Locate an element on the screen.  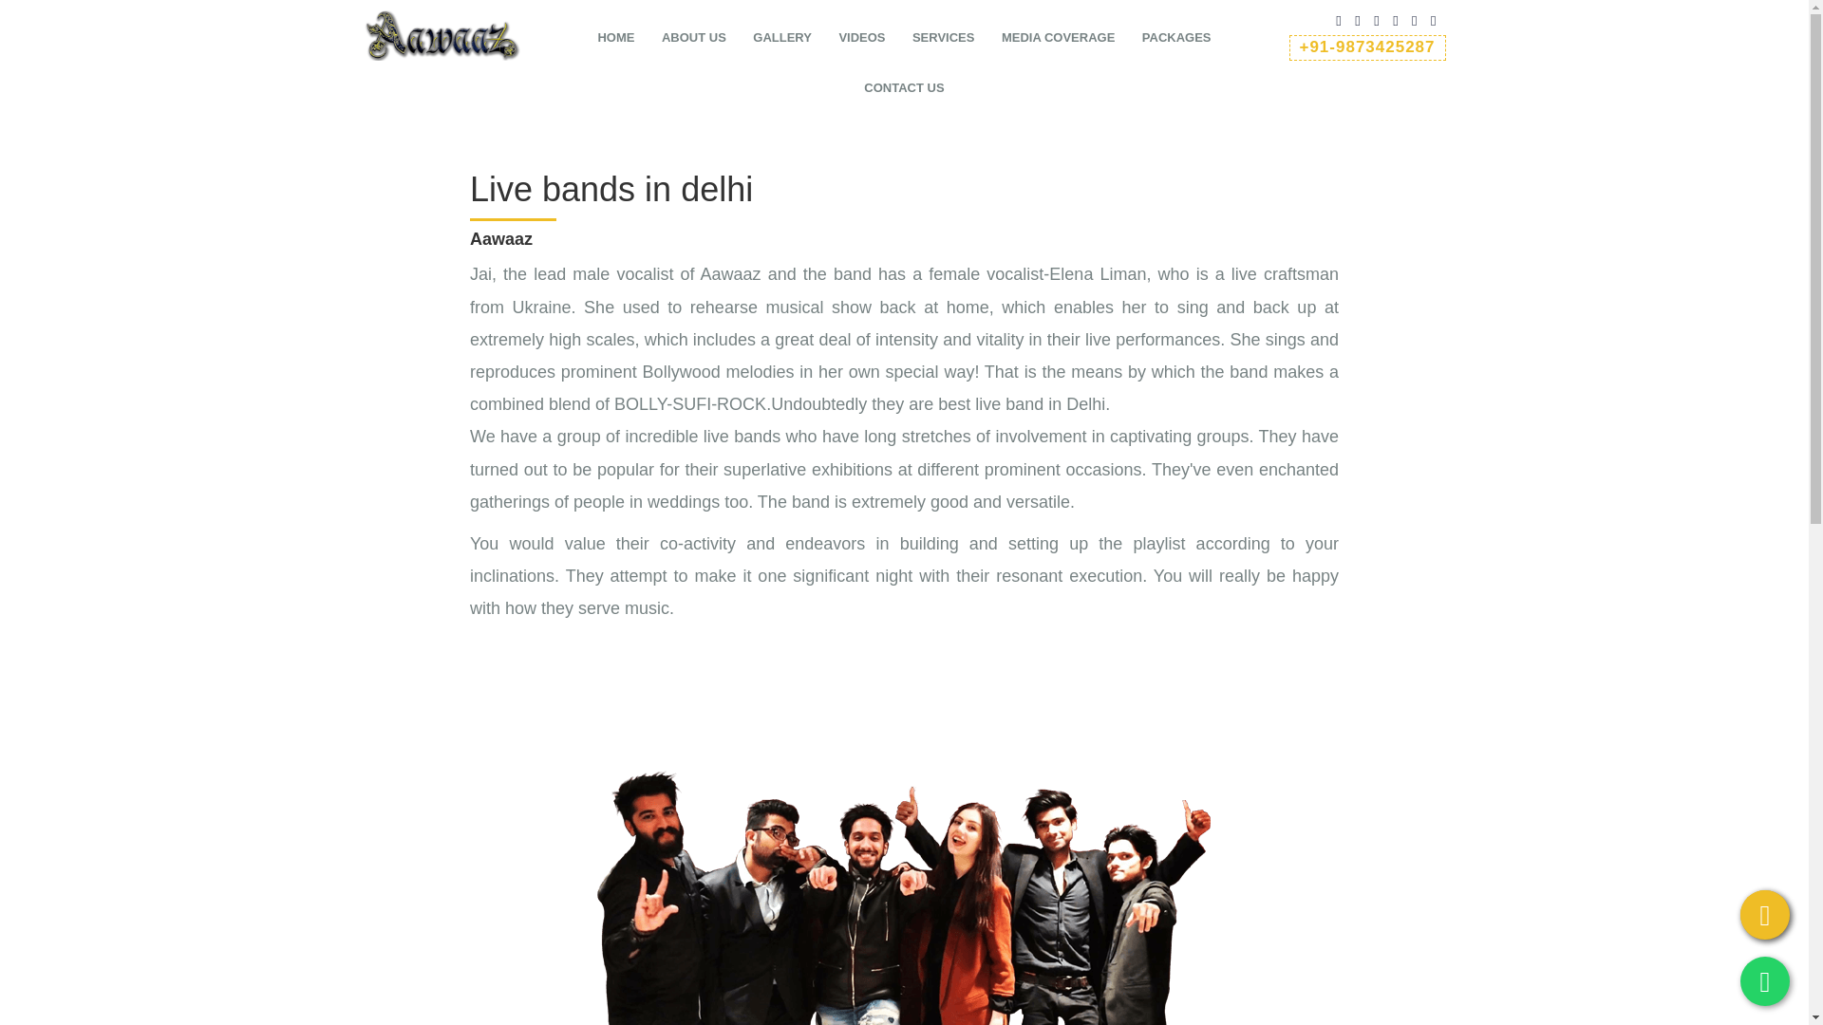
HOME is located at coordinates (615, 42).